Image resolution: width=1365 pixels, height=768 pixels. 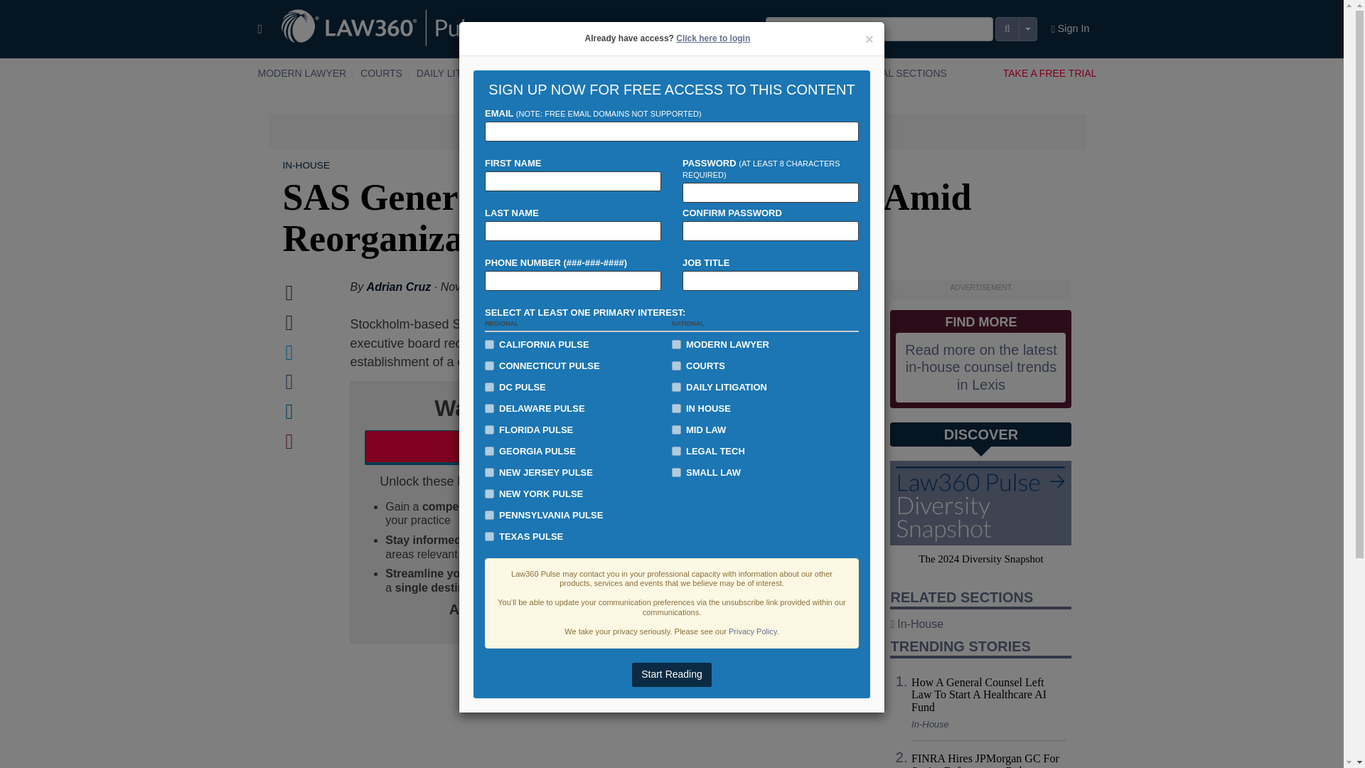 What do you see at coordinates (302, 73) in the screenshot?
I see `MODERN LAWYER` at bounding box center [302, 73].